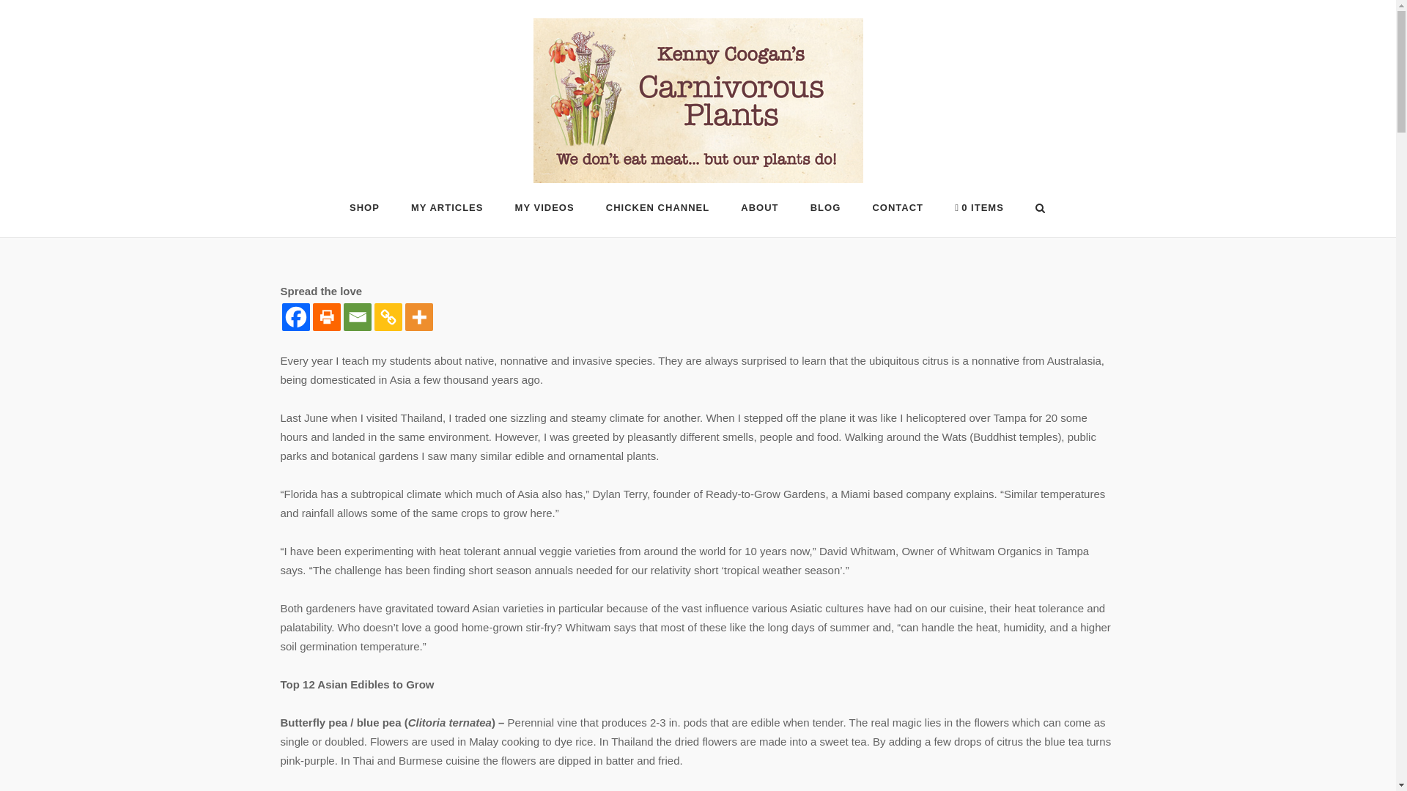 This screenshot has width=1407, height=791. Describe the element at coordinates (979, 211) in the screenshot. I see `Start shopping` at that location.